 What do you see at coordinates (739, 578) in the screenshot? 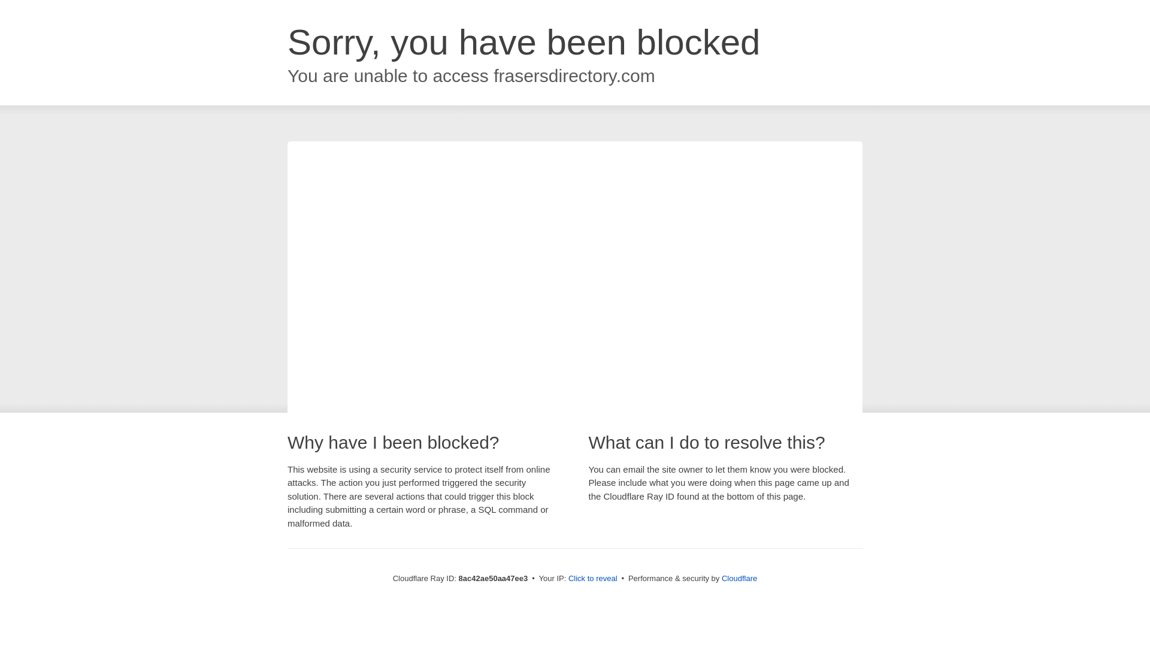
I see `Cloudflare` at bounding box center [739, 578].